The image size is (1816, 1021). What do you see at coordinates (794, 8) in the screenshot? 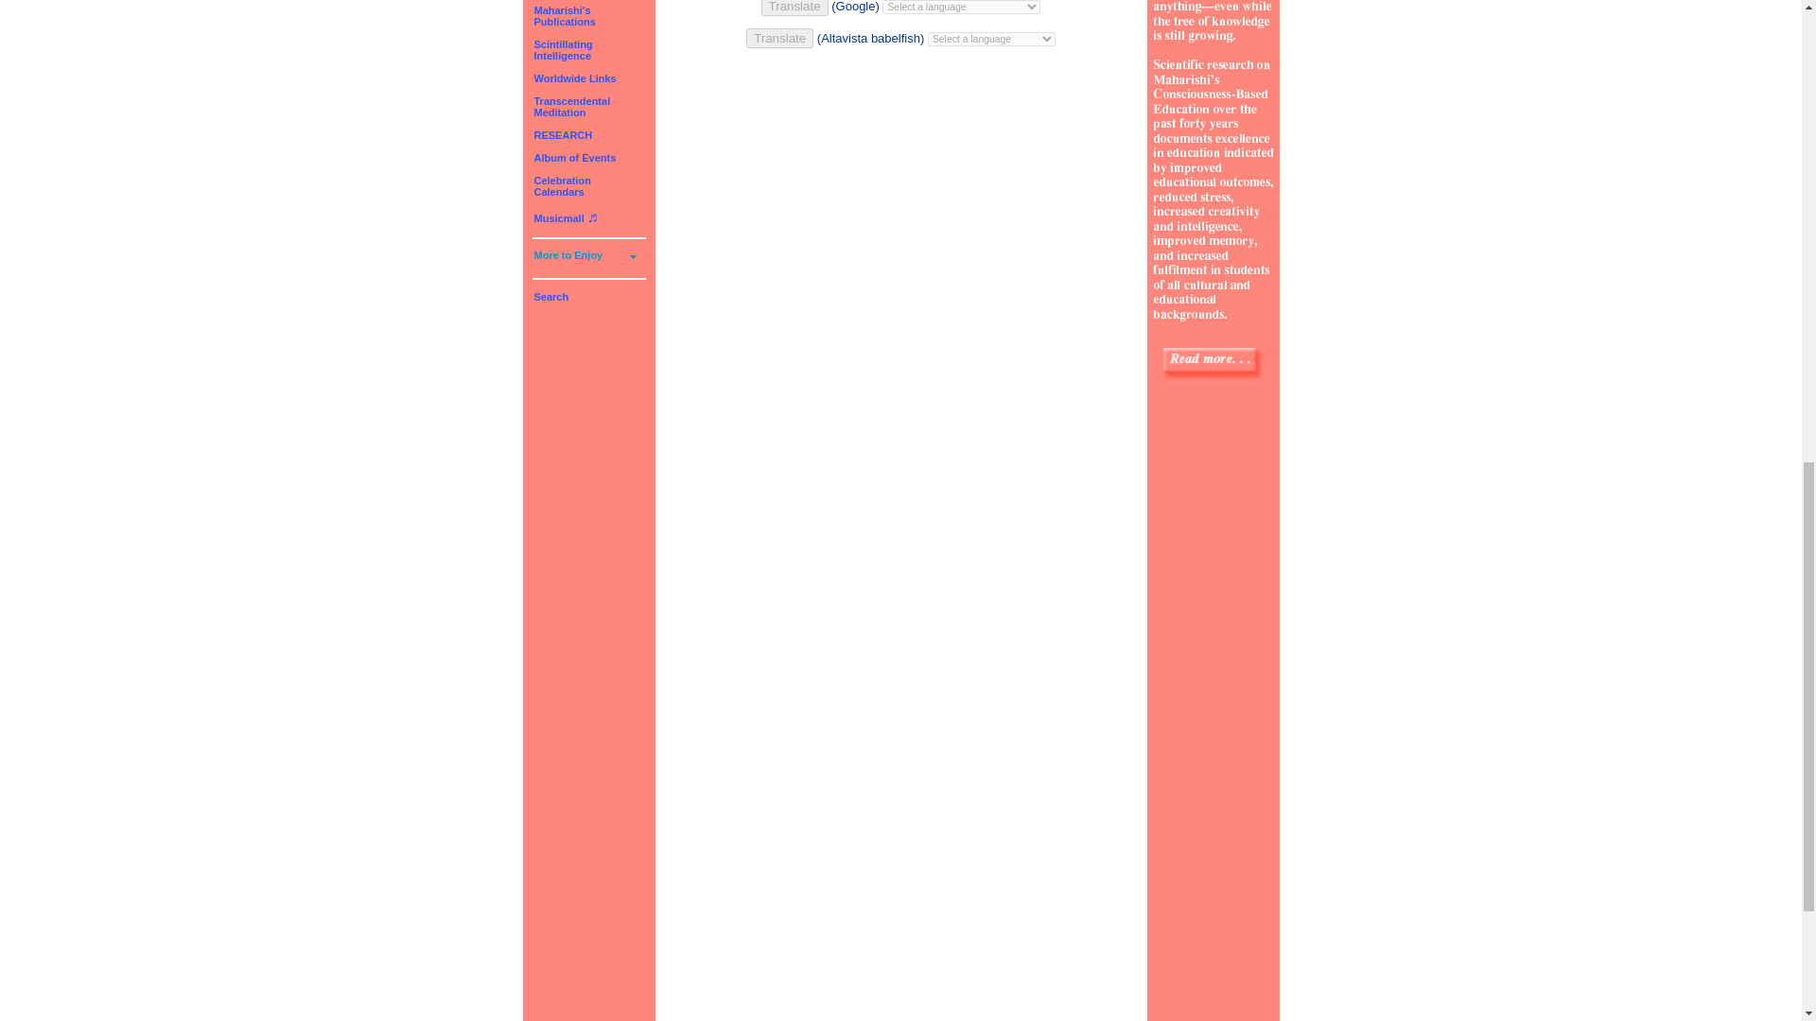
I see `Translate` at bounding box center [794, 8].